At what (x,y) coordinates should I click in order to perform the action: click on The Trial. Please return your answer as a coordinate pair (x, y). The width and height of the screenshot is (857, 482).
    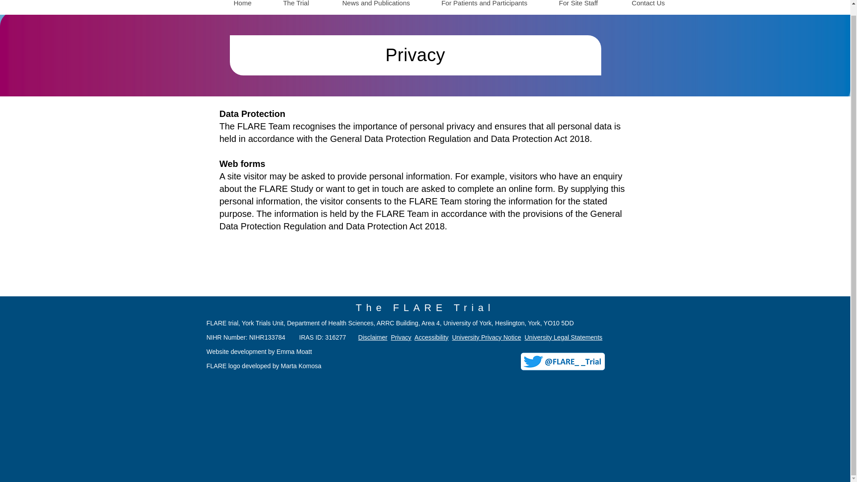
    Looking at the image, I should click on (287, 7).